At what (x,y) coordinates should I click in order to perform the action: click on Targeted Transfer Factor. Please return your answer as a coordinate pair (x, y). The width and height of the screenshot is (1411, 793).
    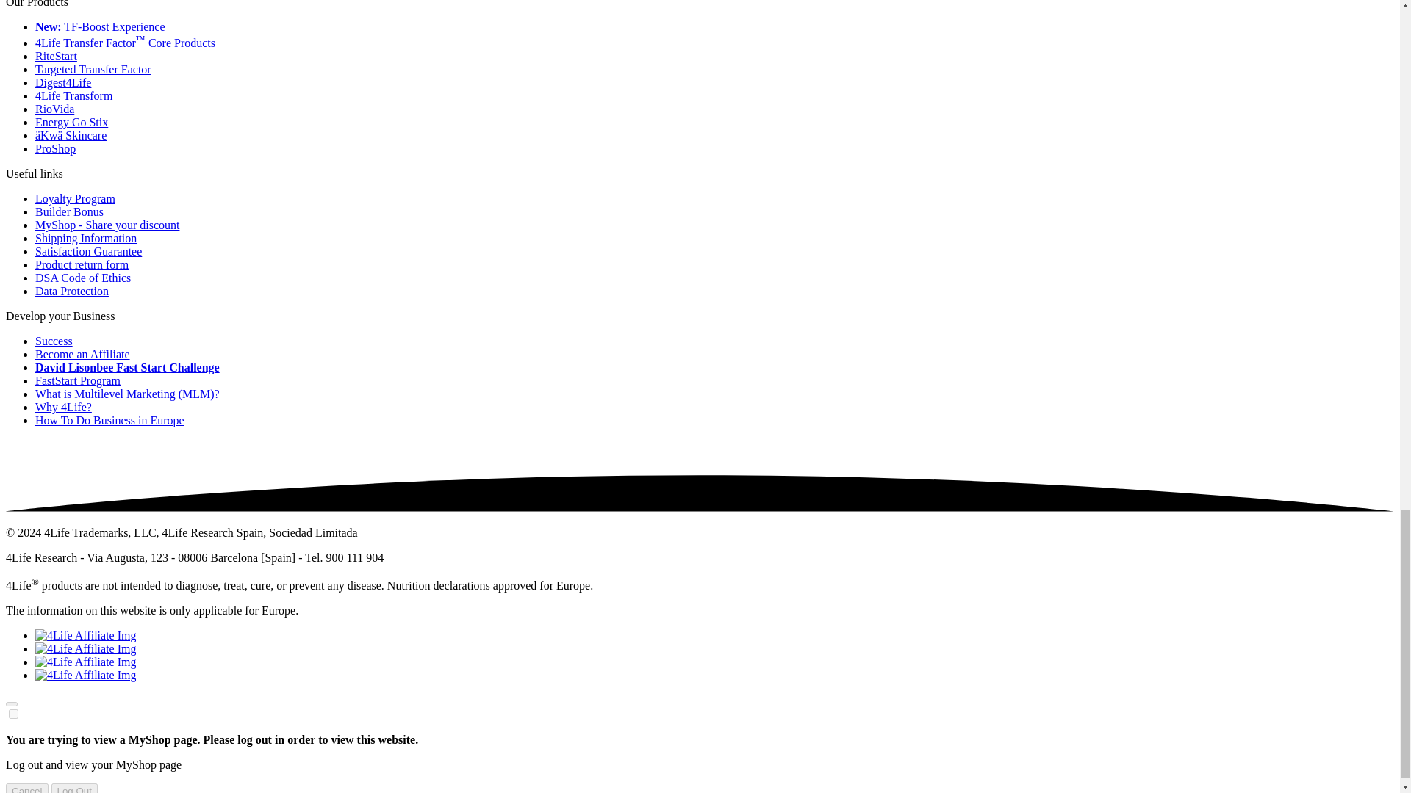
    Looking at the image, I should click on (93, 69).